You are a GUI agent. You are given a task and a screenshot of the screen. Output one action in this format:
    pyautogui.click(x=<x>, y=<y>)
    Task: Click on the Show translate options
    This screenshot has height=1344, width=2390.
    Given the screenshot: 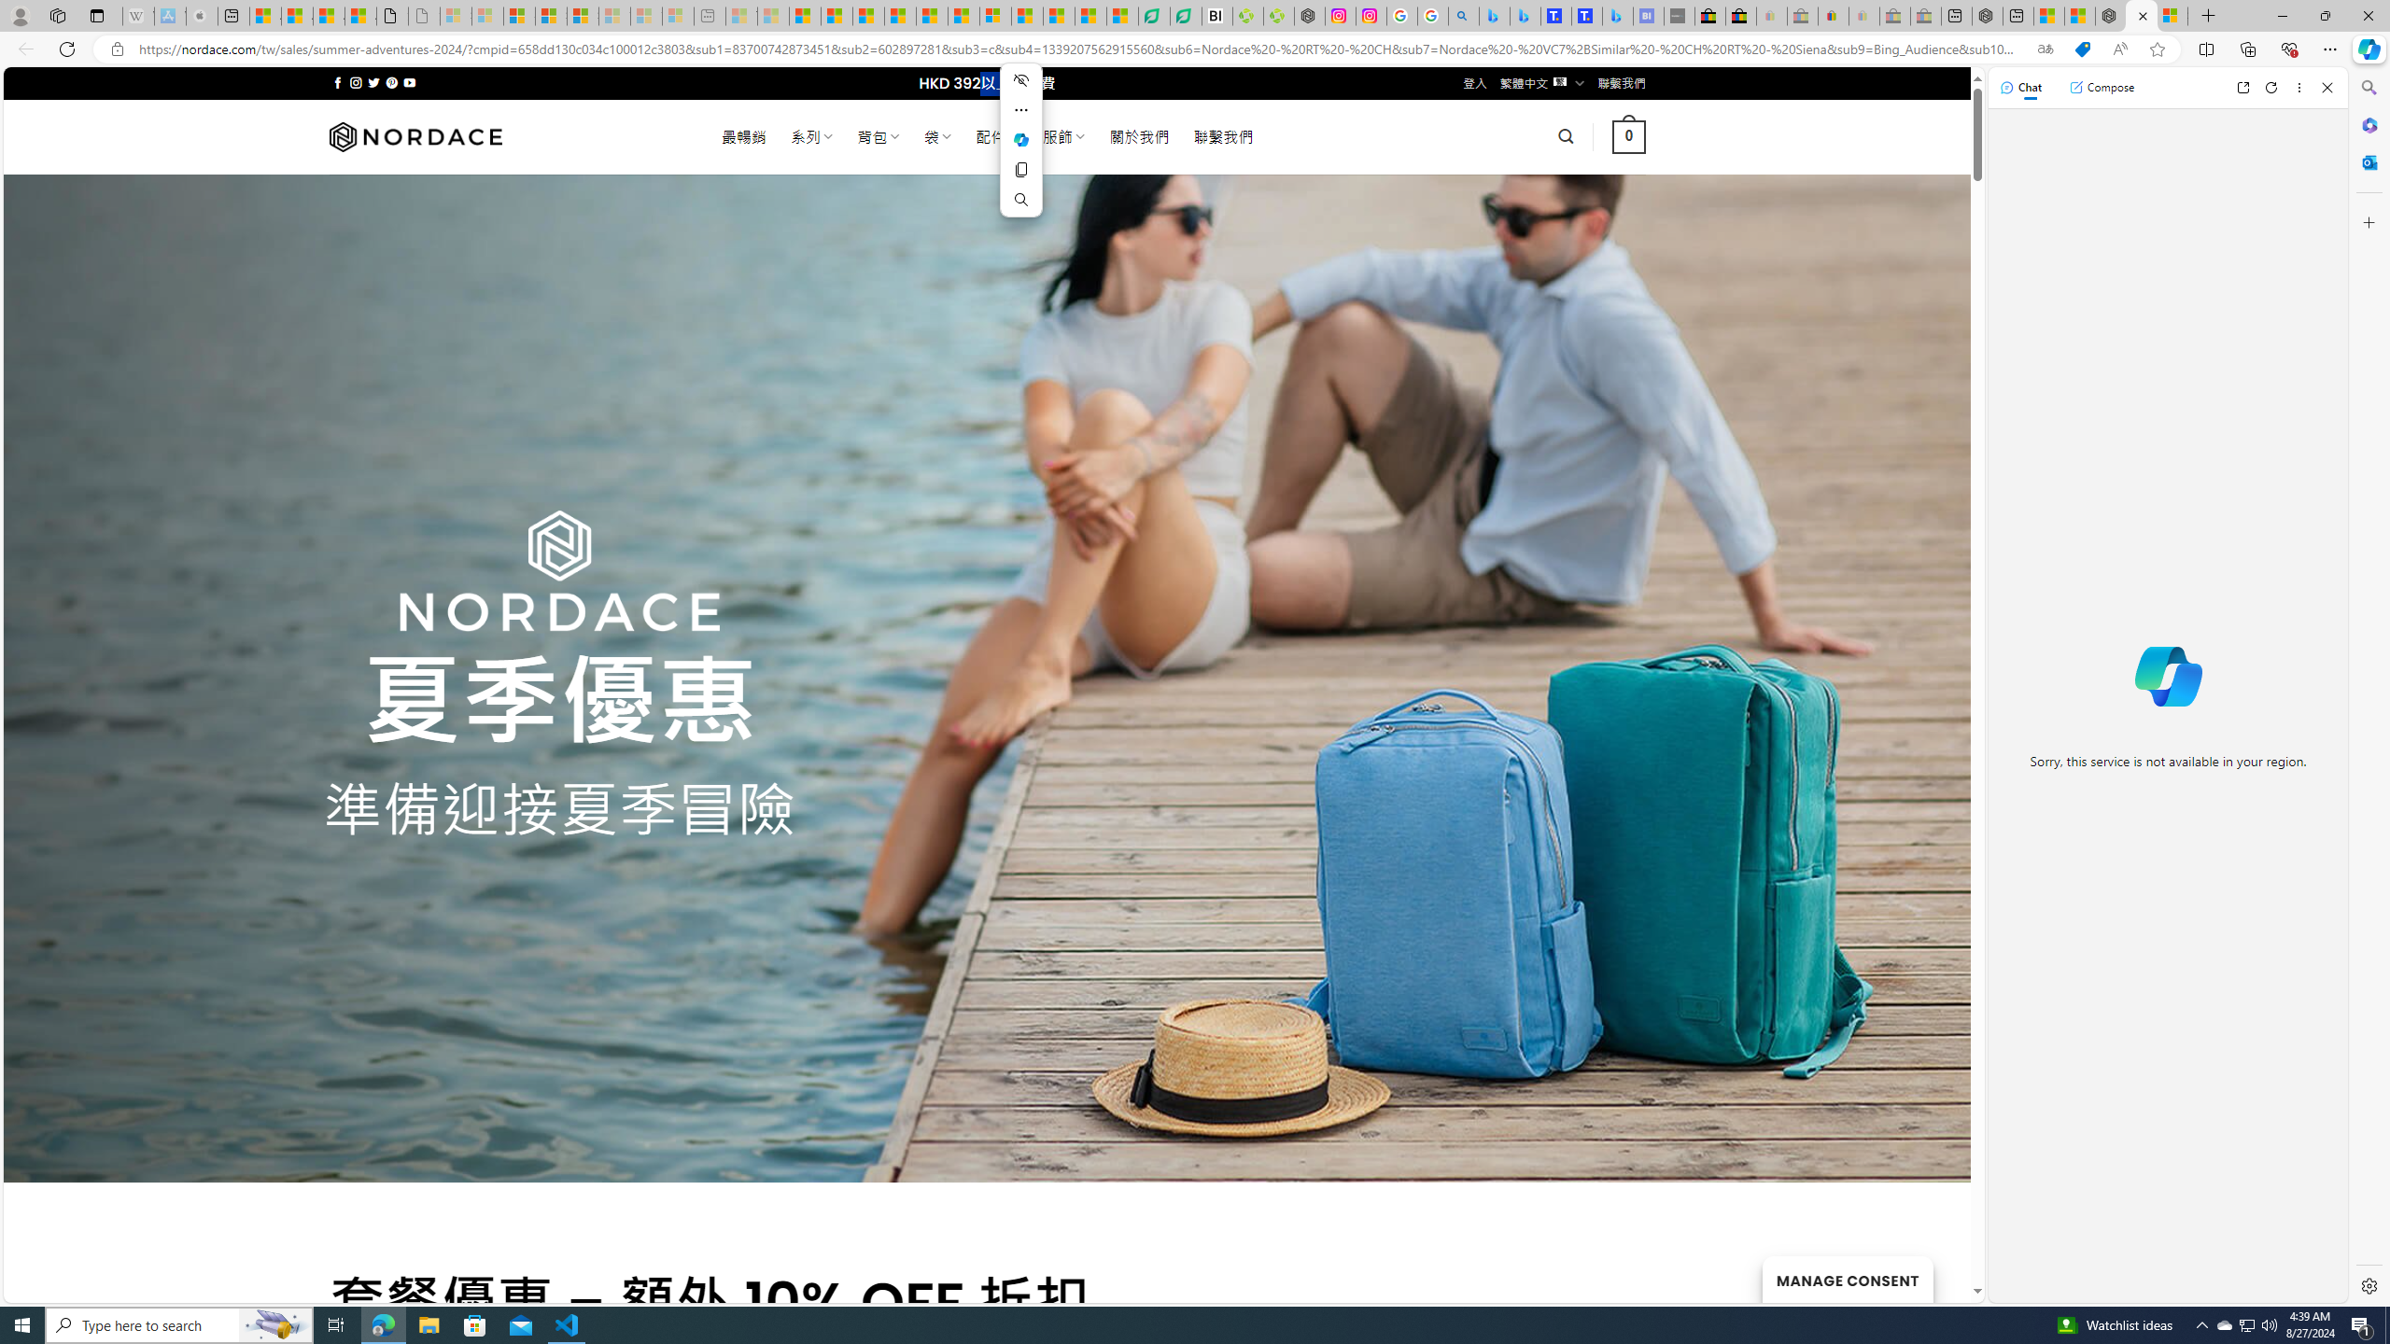 What is the action you would take?
    pyautogui.click(x=2045, y=49)
    